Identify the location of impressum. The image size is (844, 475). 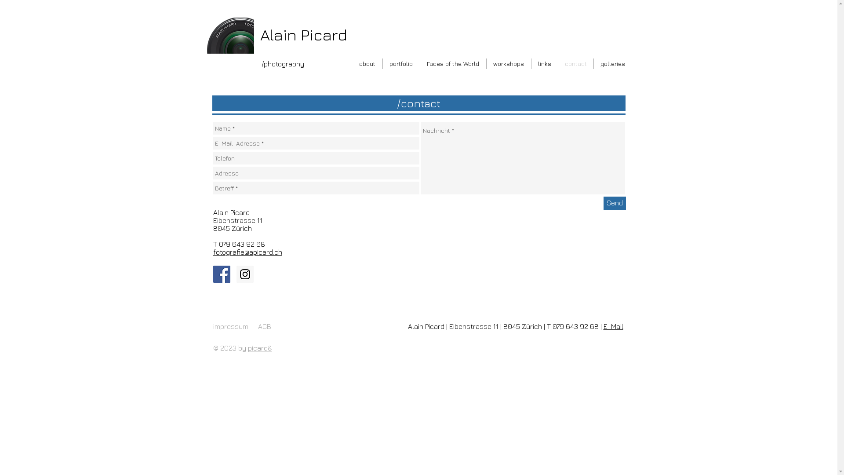
(230, 326).